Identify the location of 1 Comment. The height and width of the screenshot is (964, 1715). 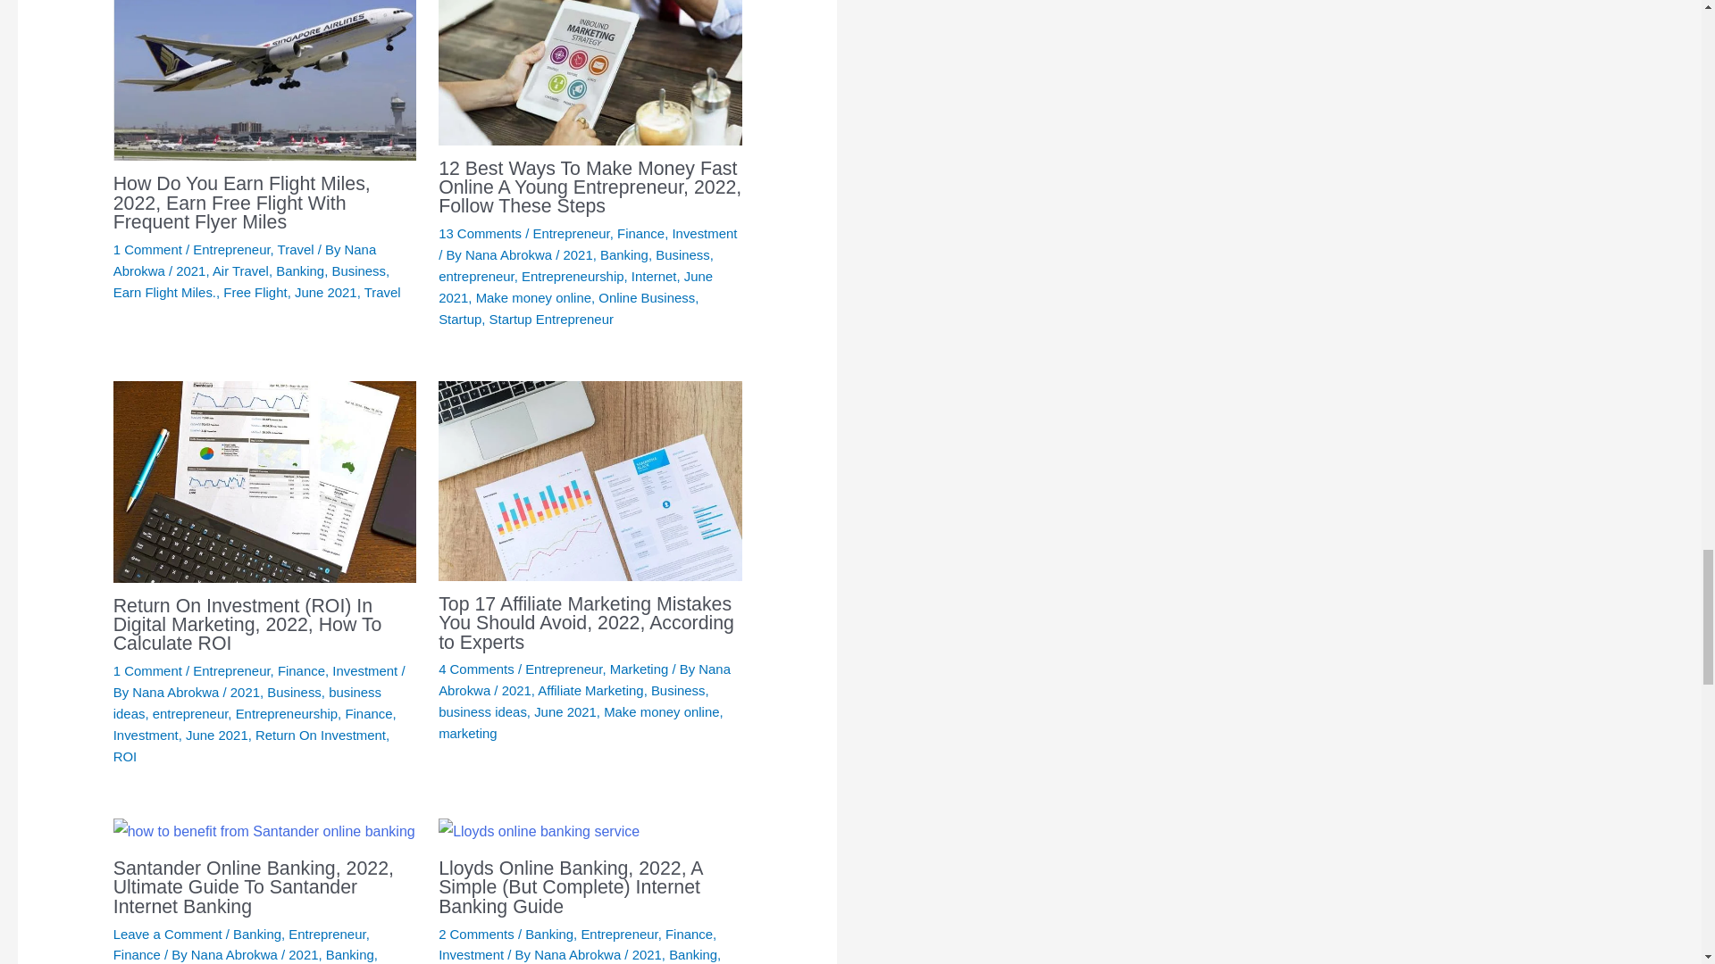
(146, 250).